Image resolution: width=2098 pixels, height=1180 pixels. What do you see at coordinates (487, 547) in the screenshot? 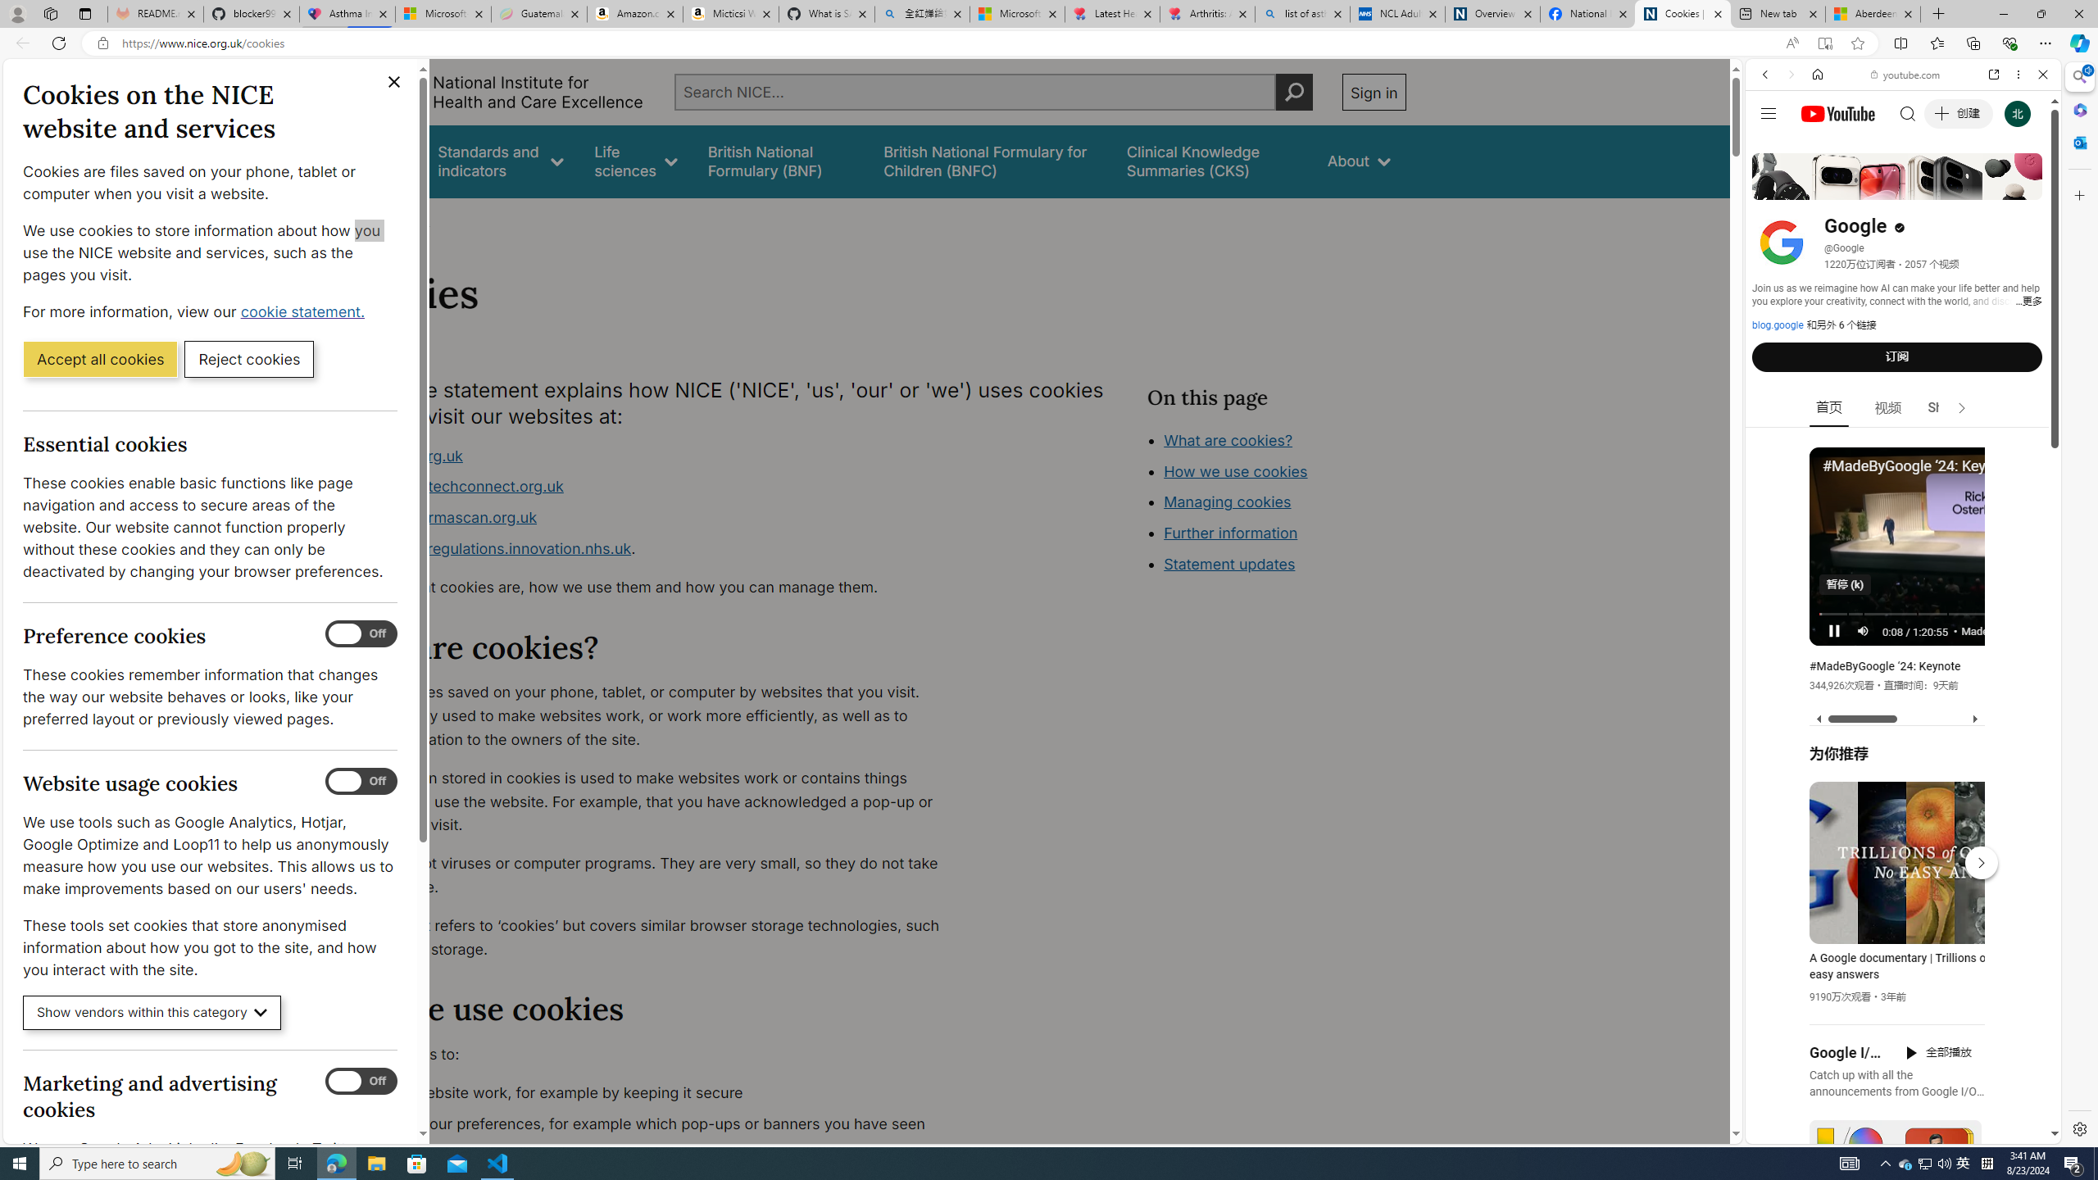
I see `www.digitalregulations.innovation.nhs.uk` at bounding box center [487, 547].